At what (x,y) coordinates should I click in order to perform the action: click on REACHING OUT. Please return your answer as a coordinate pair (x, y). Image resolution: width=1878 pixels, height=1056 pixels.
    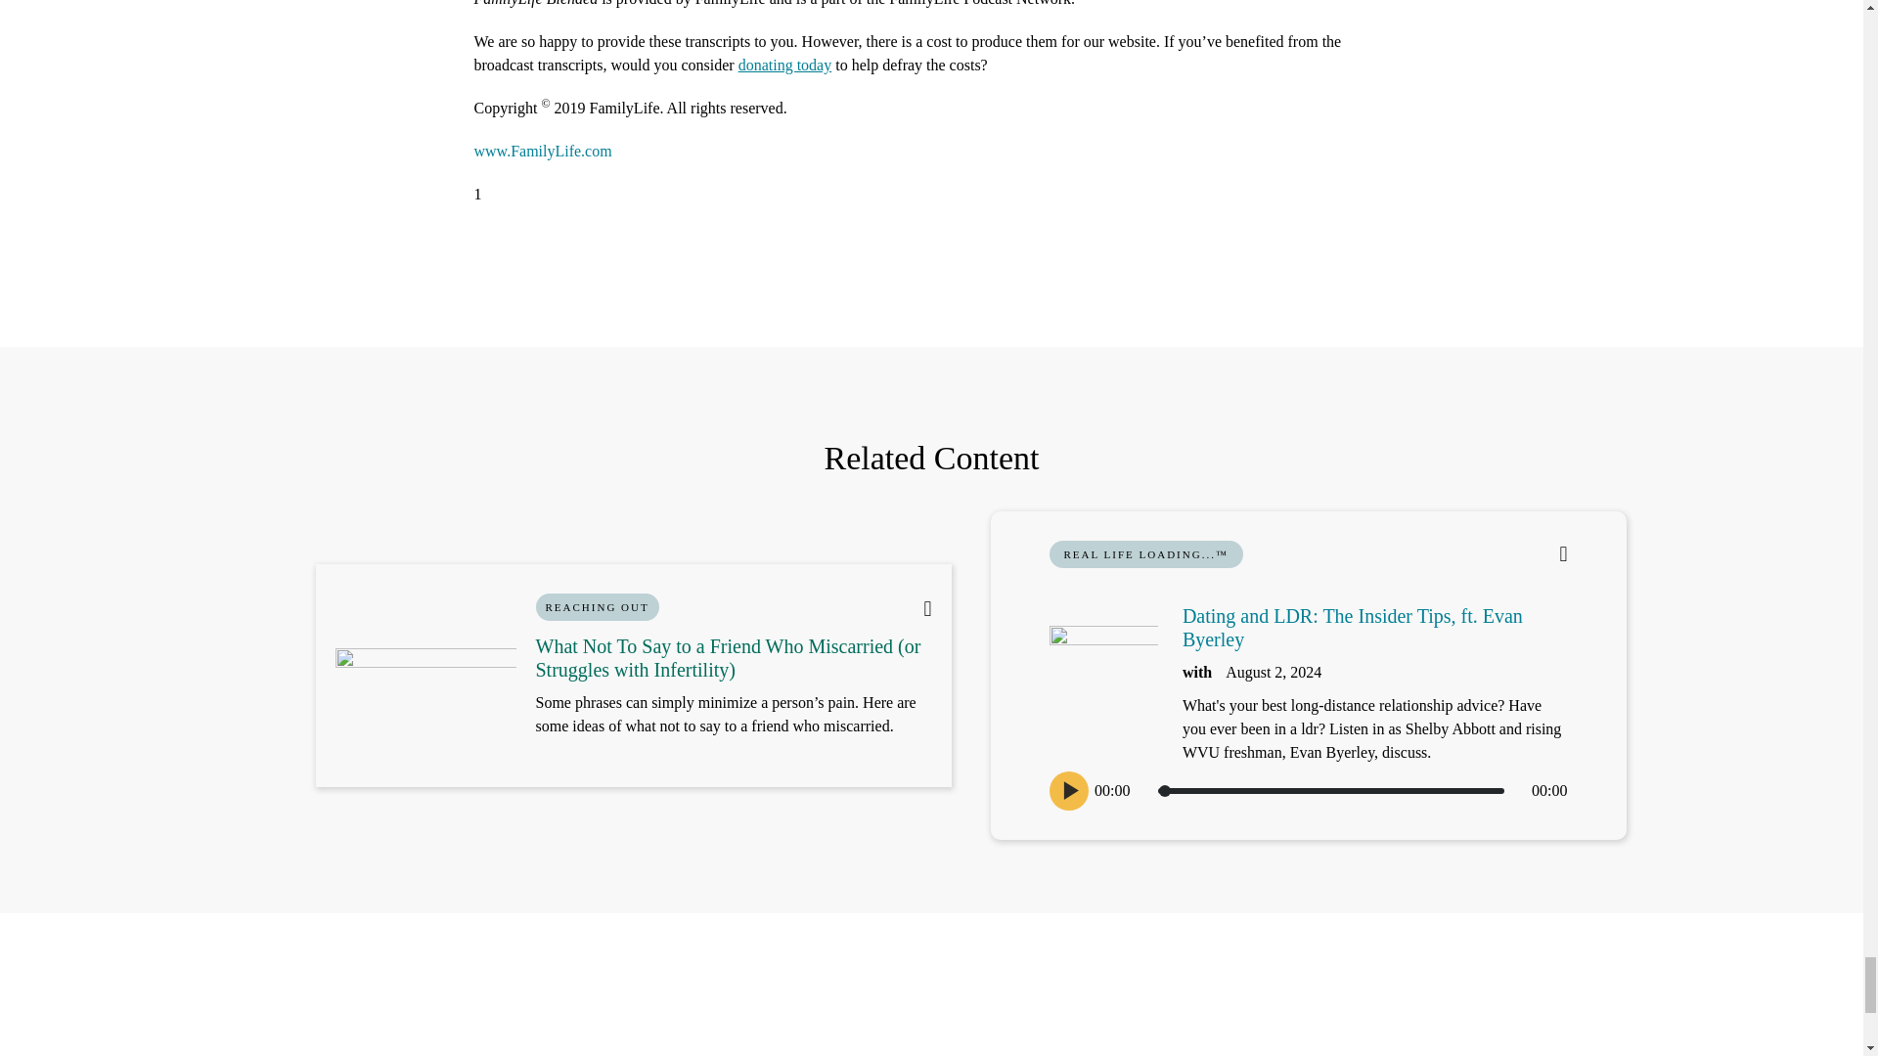
    Looking at the image, I should click on (597, 606).